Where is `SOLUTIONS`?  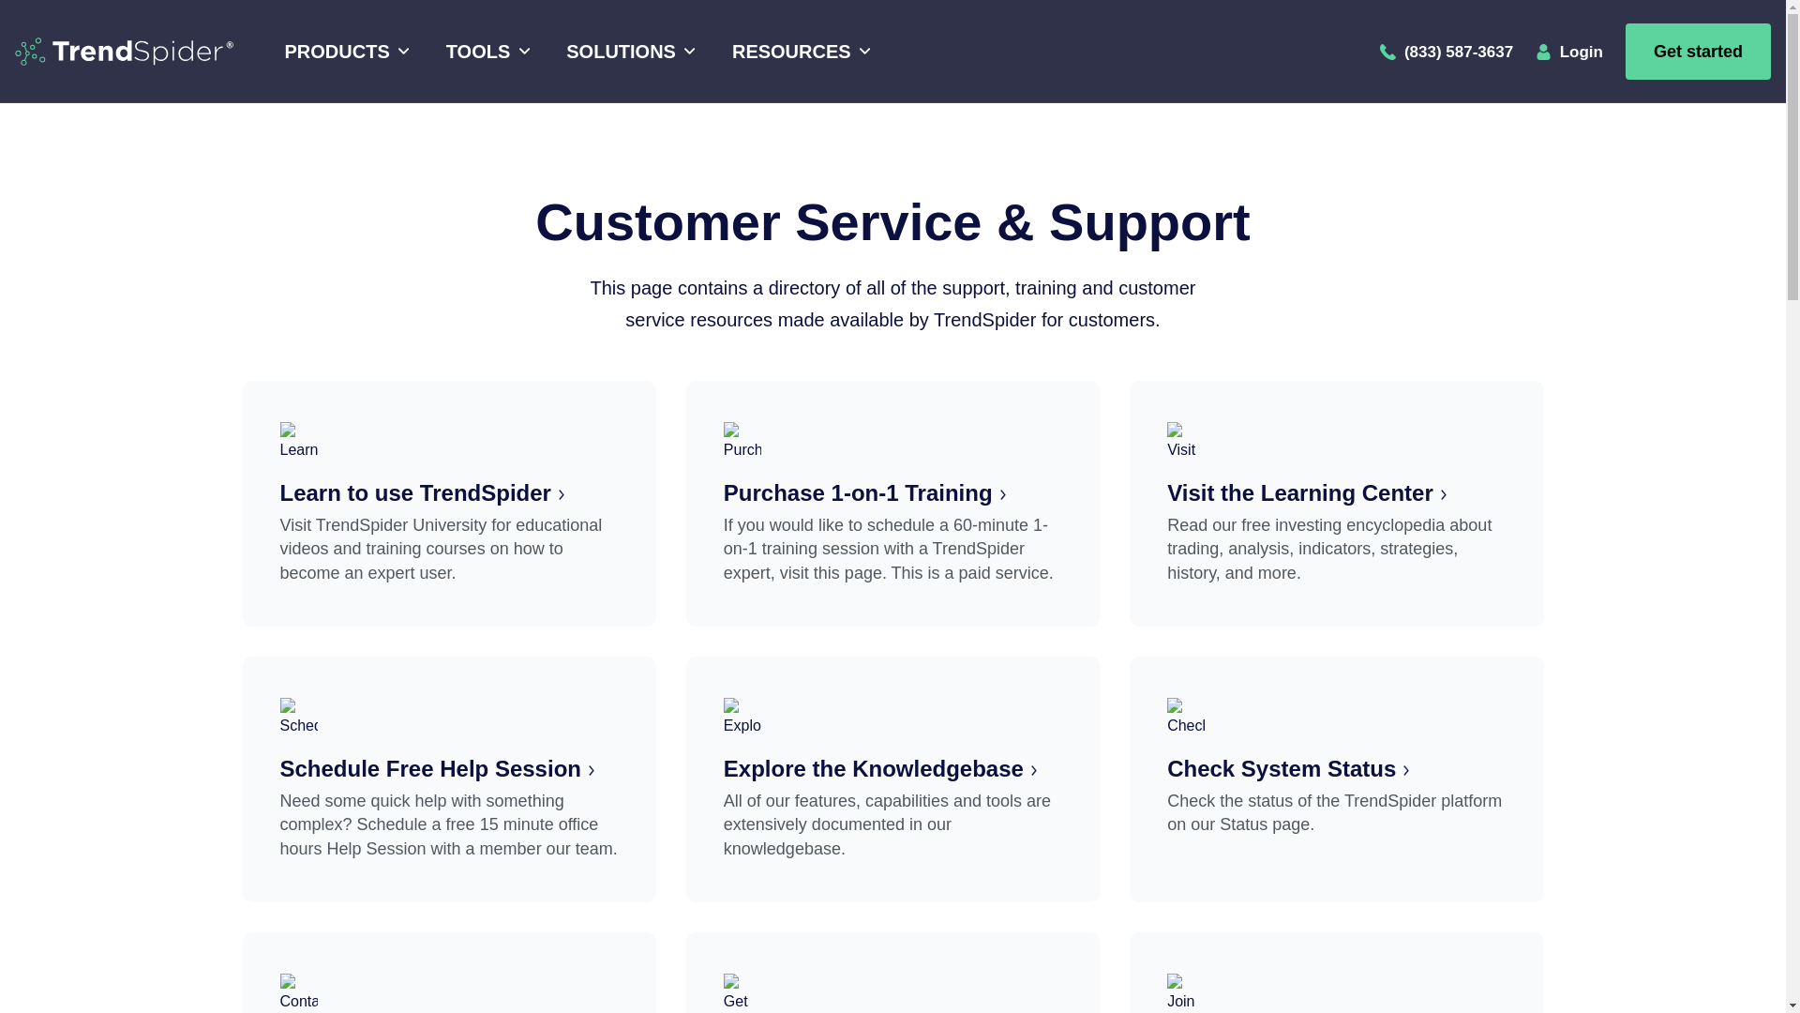
SOLUTIONS is located at coordinates (628, 52).